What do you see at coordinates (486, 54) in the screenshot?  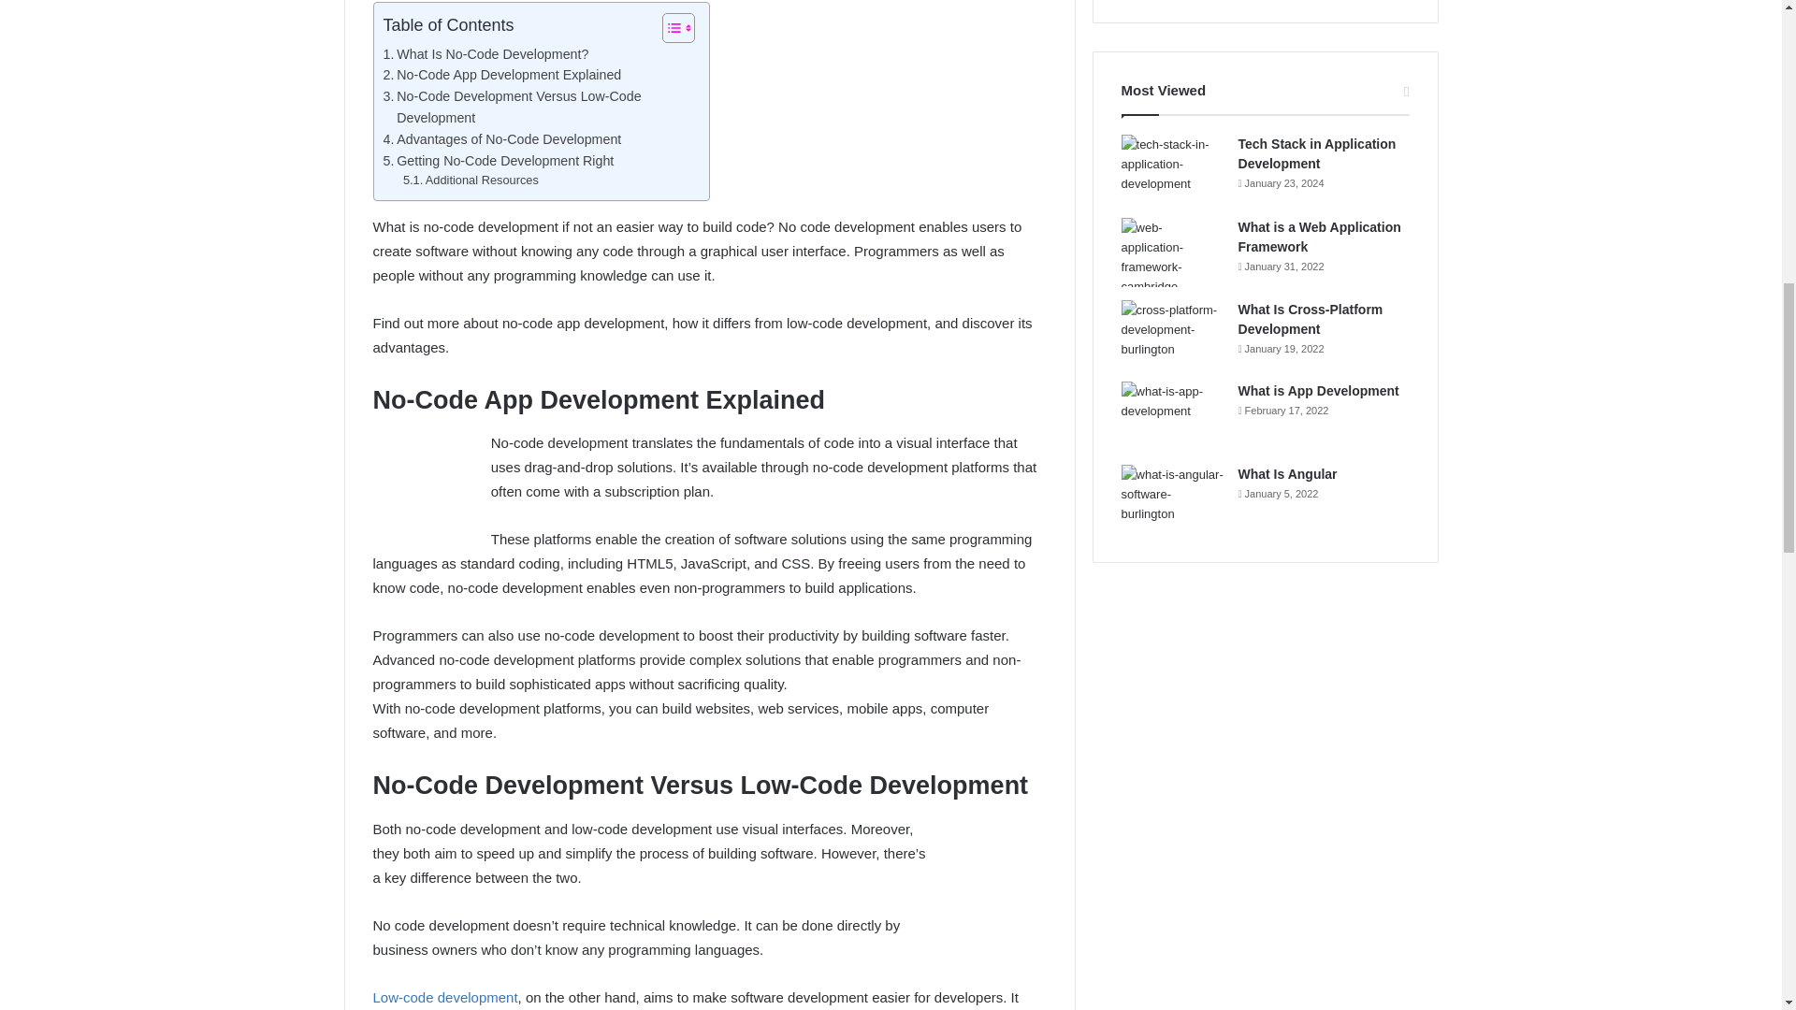 I see `What Is No-Code Development?` at bounding box center [486, 54].